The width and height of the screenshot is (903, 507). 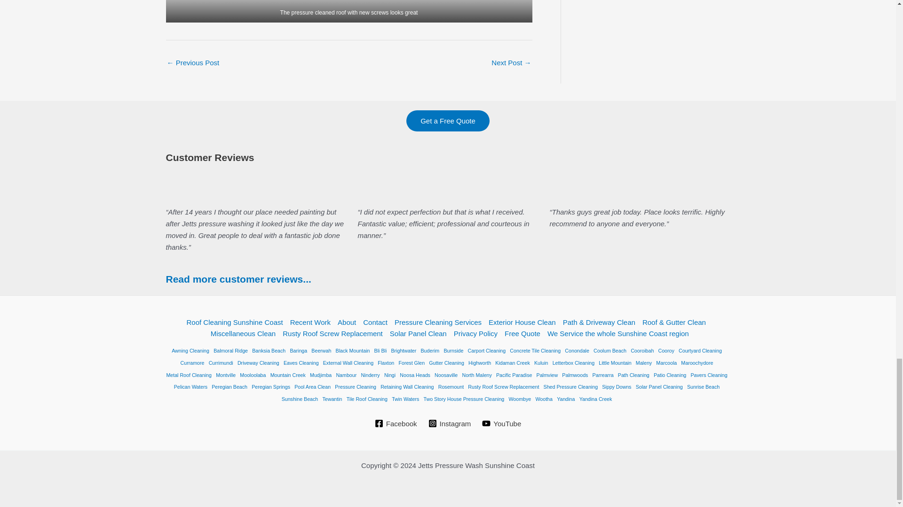 I want to click on Concrete Tile Roof Clean Palmwoods, so click(x=193, y=63).